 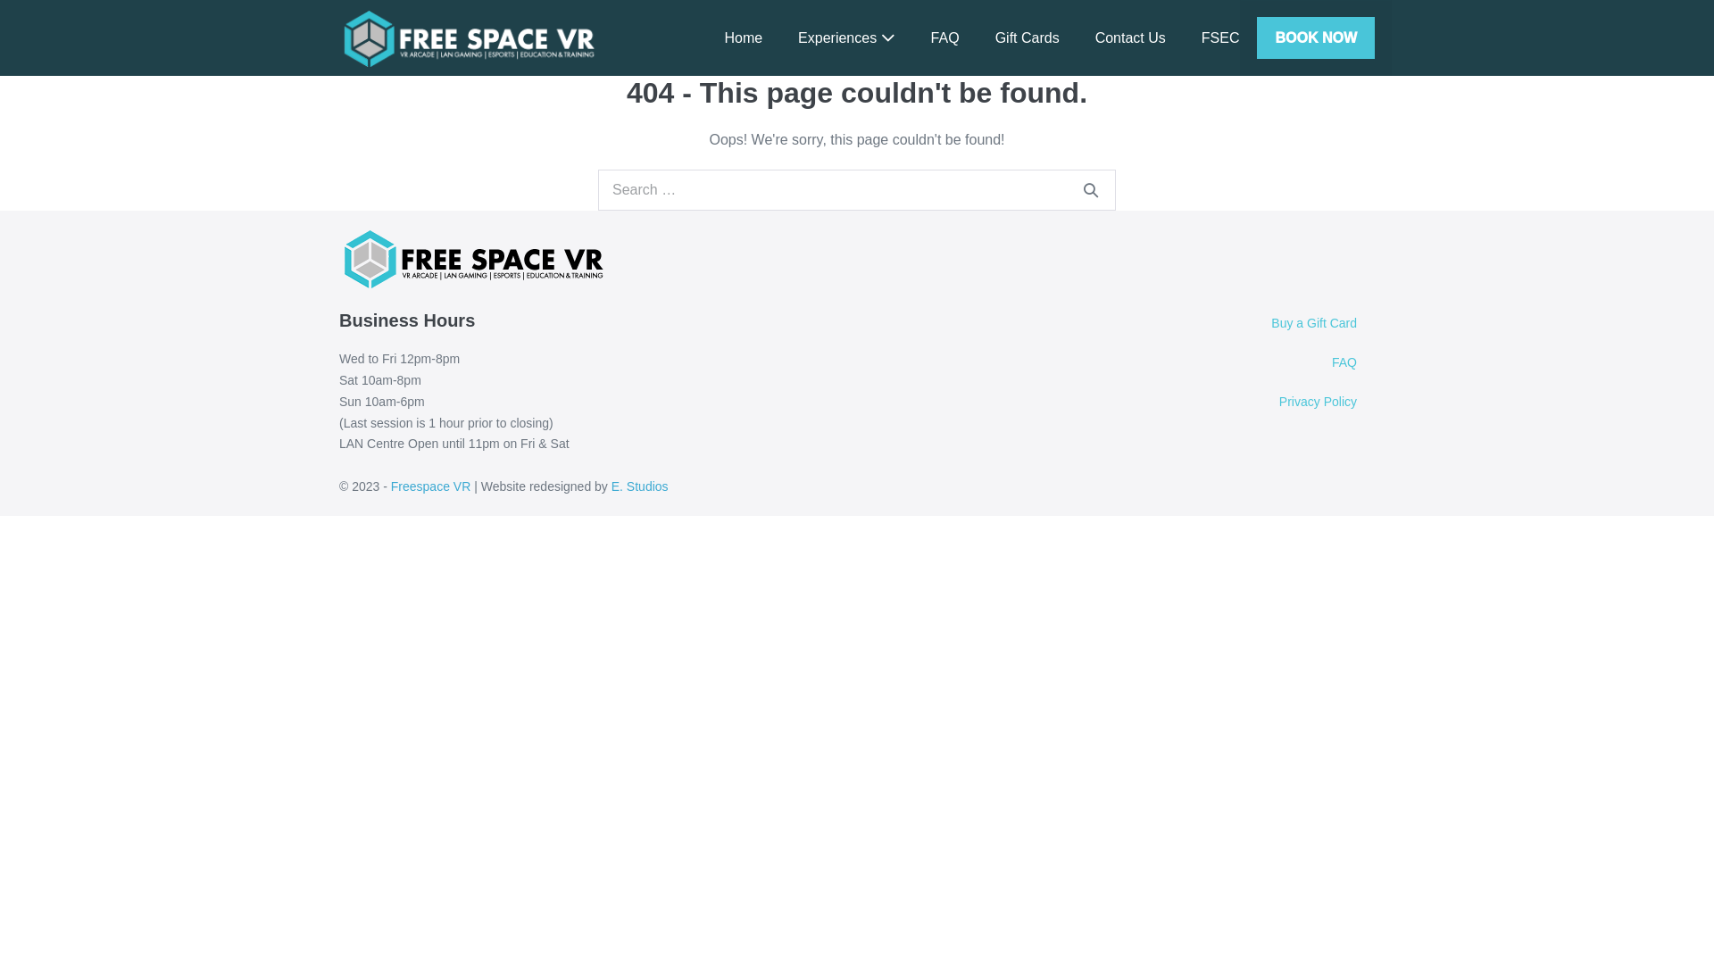 What do you see at coordinates (640, 486) in the screenshot?
I see `E. Studios` at bounding box center [640, 486].